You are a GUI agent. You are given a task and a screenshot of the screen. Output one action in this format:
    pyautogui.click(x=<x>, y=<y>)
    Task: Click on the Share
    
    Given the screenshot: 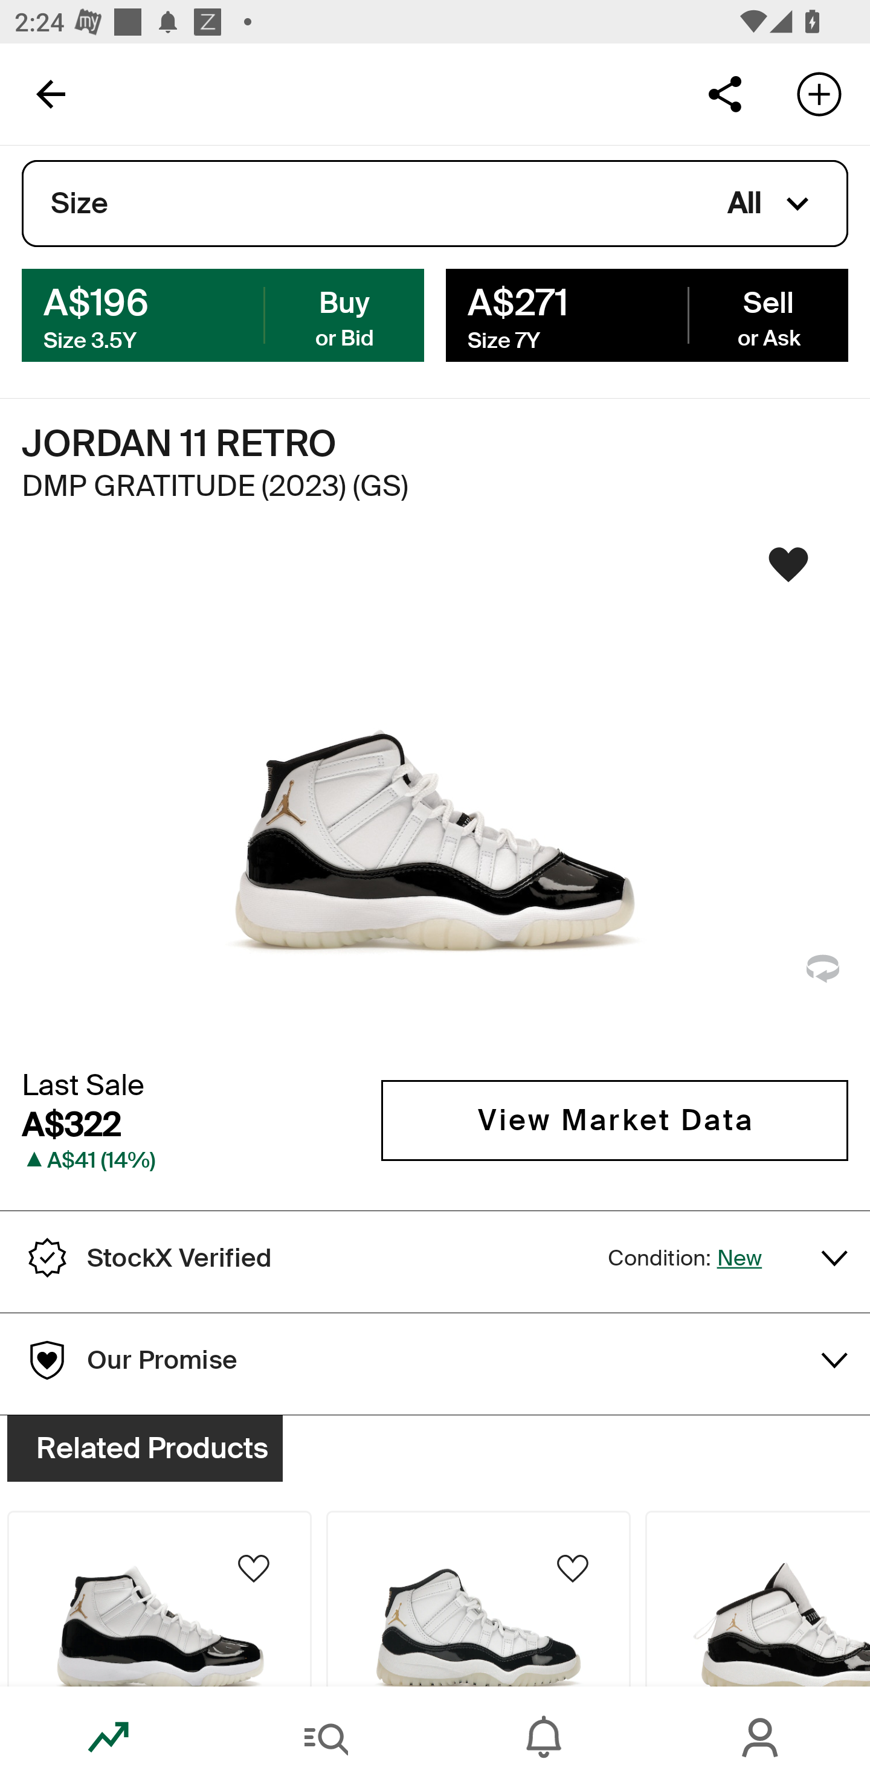 What is the action you would take?
    pyautogui.click(x=724, y=93)
    